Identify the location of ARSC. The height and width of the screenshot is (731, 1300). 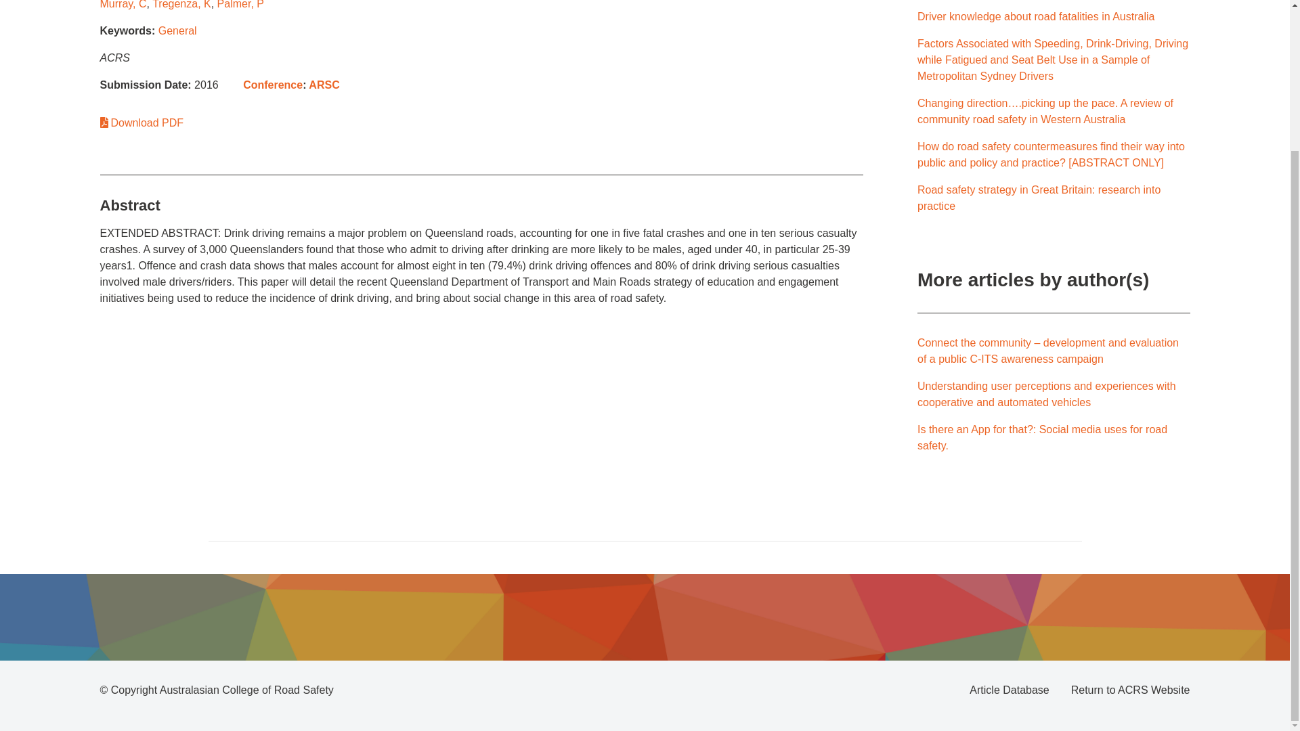
(324, 84).